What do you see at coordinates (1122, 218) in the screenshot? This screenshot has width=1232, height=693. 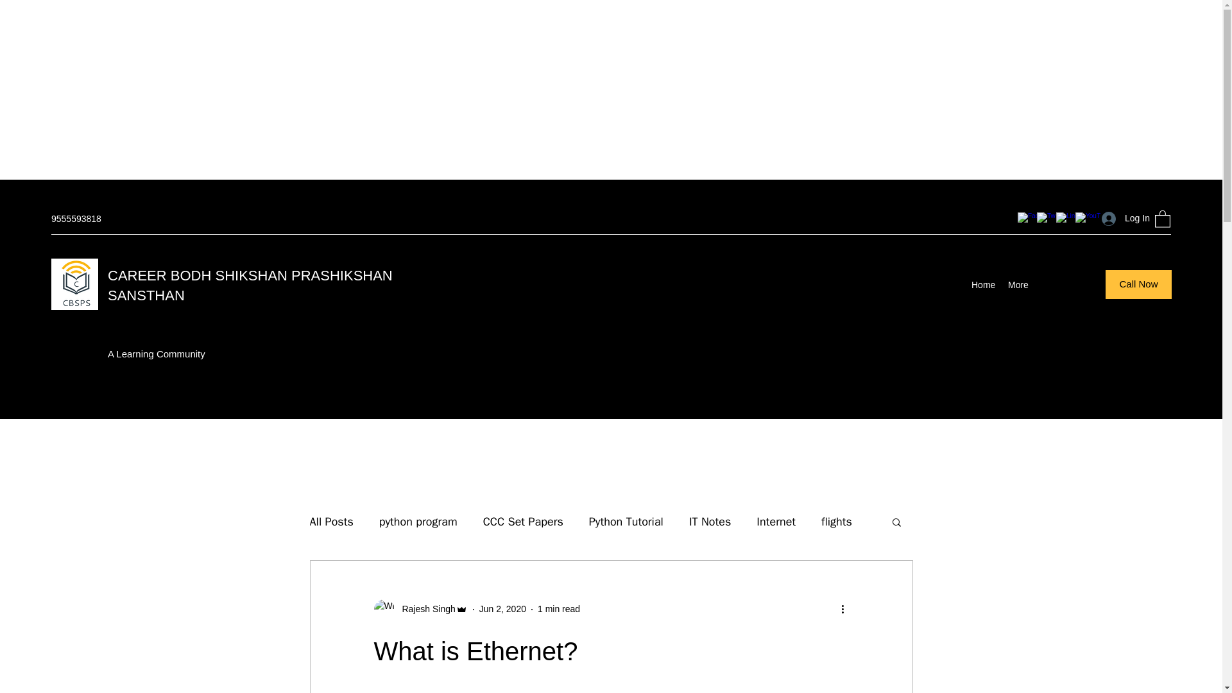 I see `Log In` at bounding box center [1122, 218].